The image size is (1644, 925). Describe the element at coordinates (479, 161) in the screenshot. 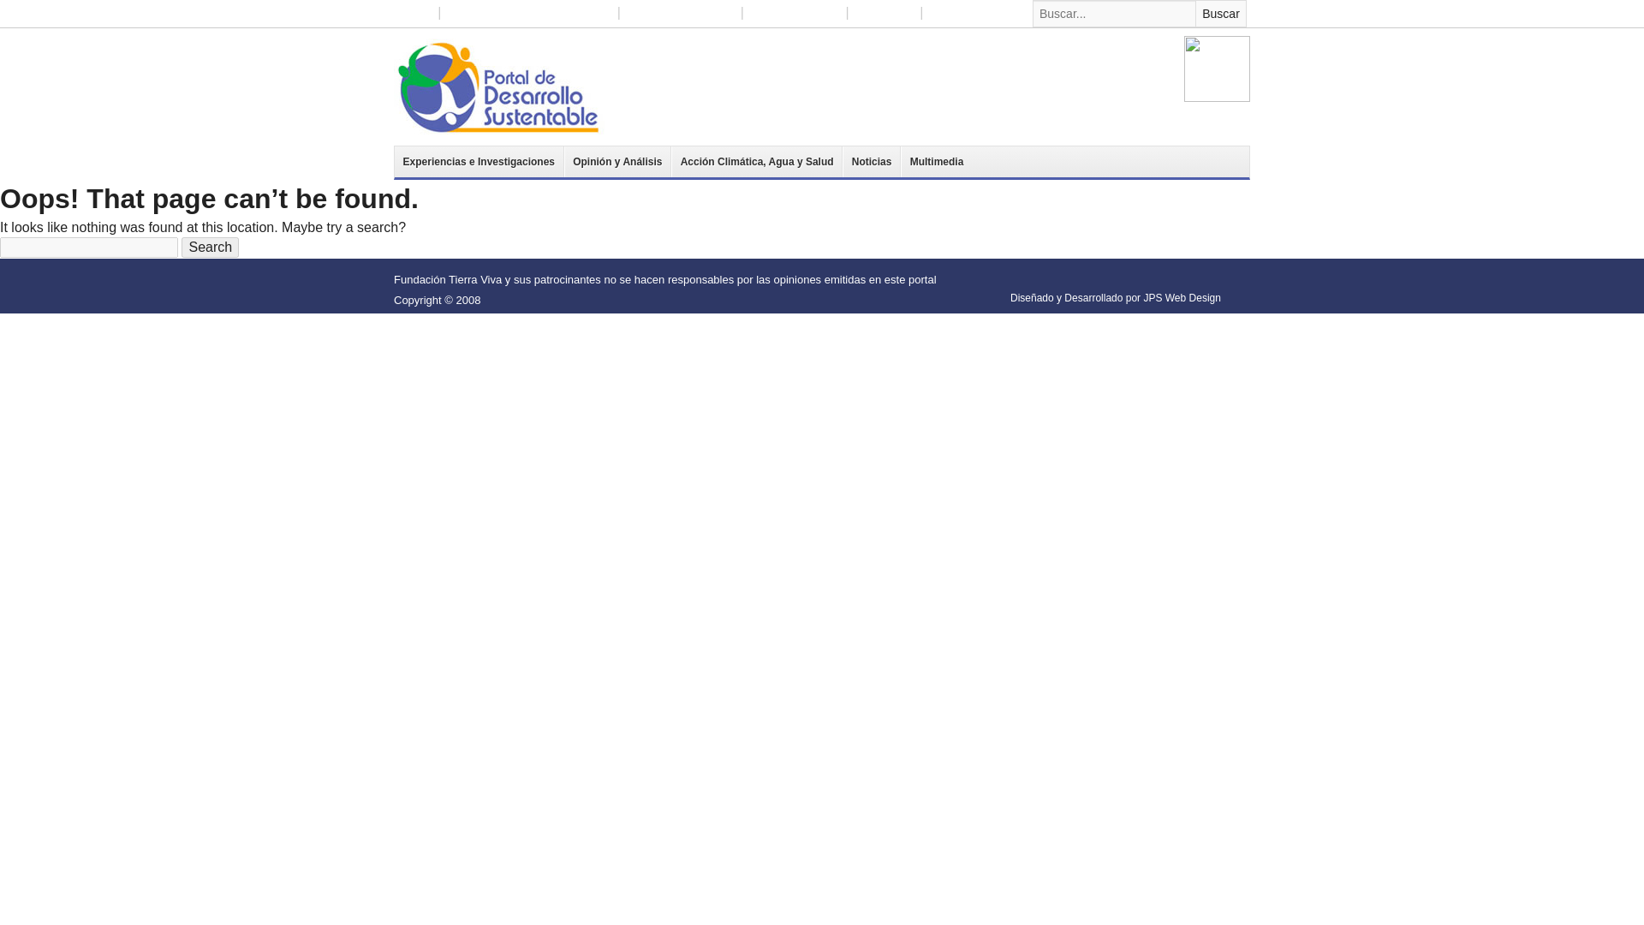

I see `Experiencias e Investigaciones` at that location.